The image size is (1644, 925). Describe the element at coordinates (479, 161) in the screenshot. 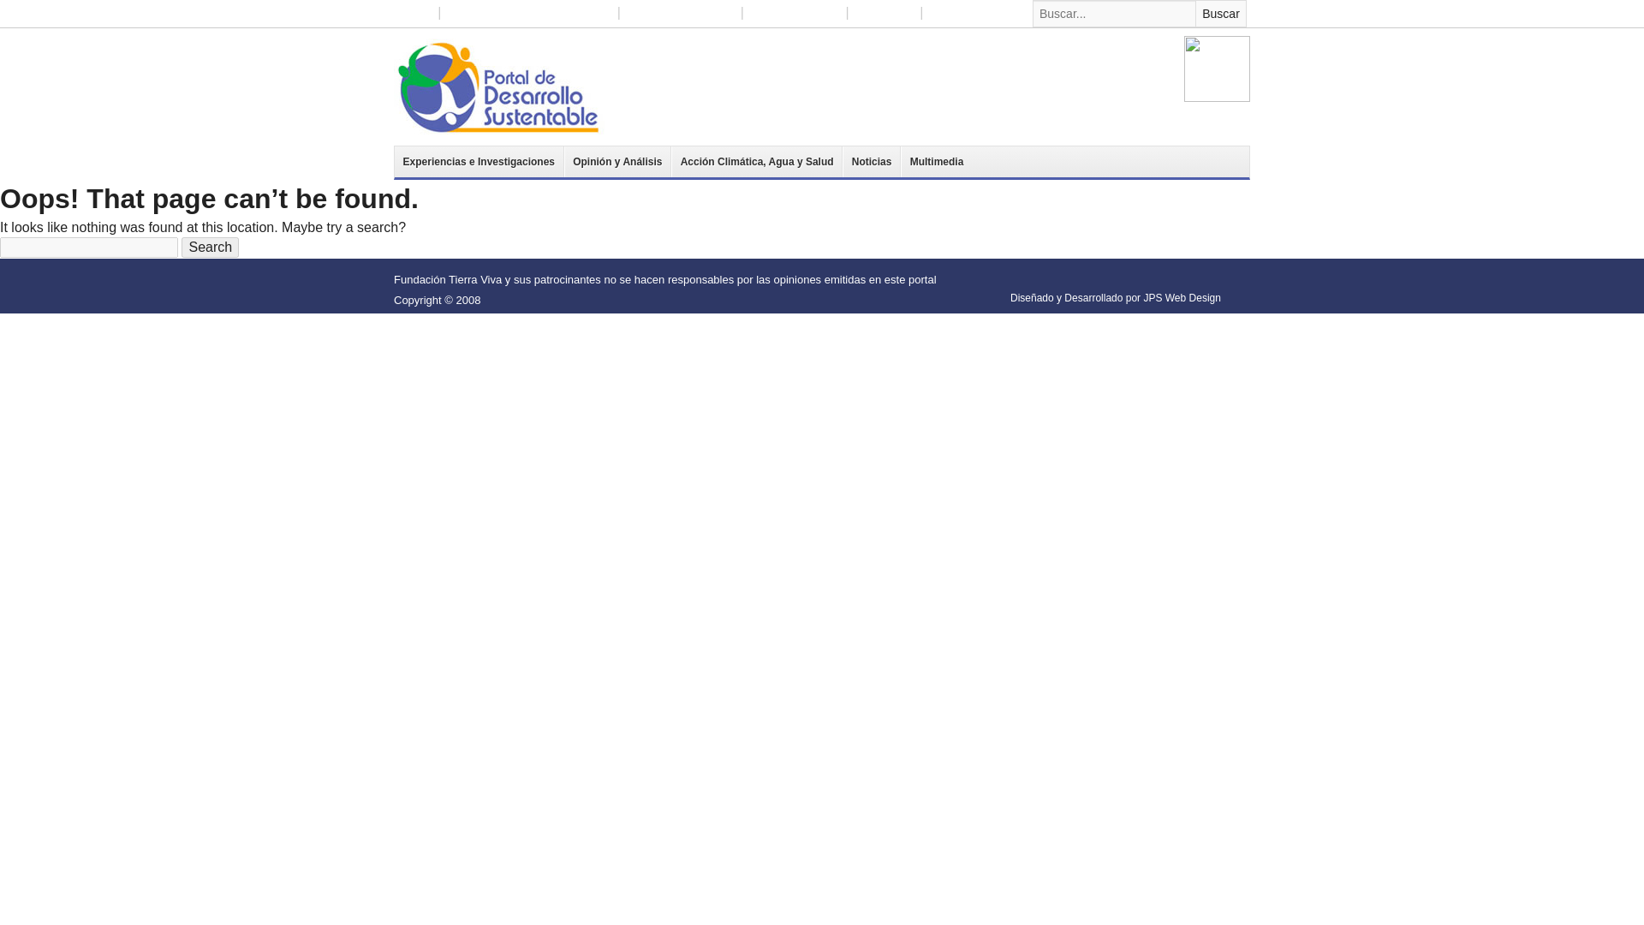

I see `Experiencias e Investigaciones` at that location.